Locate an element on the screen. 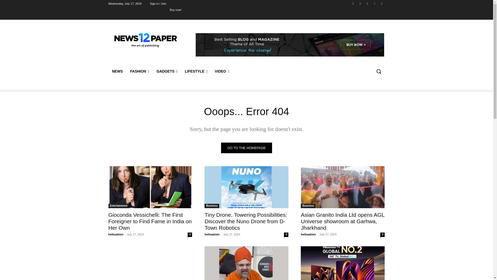 Image resolution: width=497 pixels, height=280 pixels. Twitter is located at coordinates (367, 3).